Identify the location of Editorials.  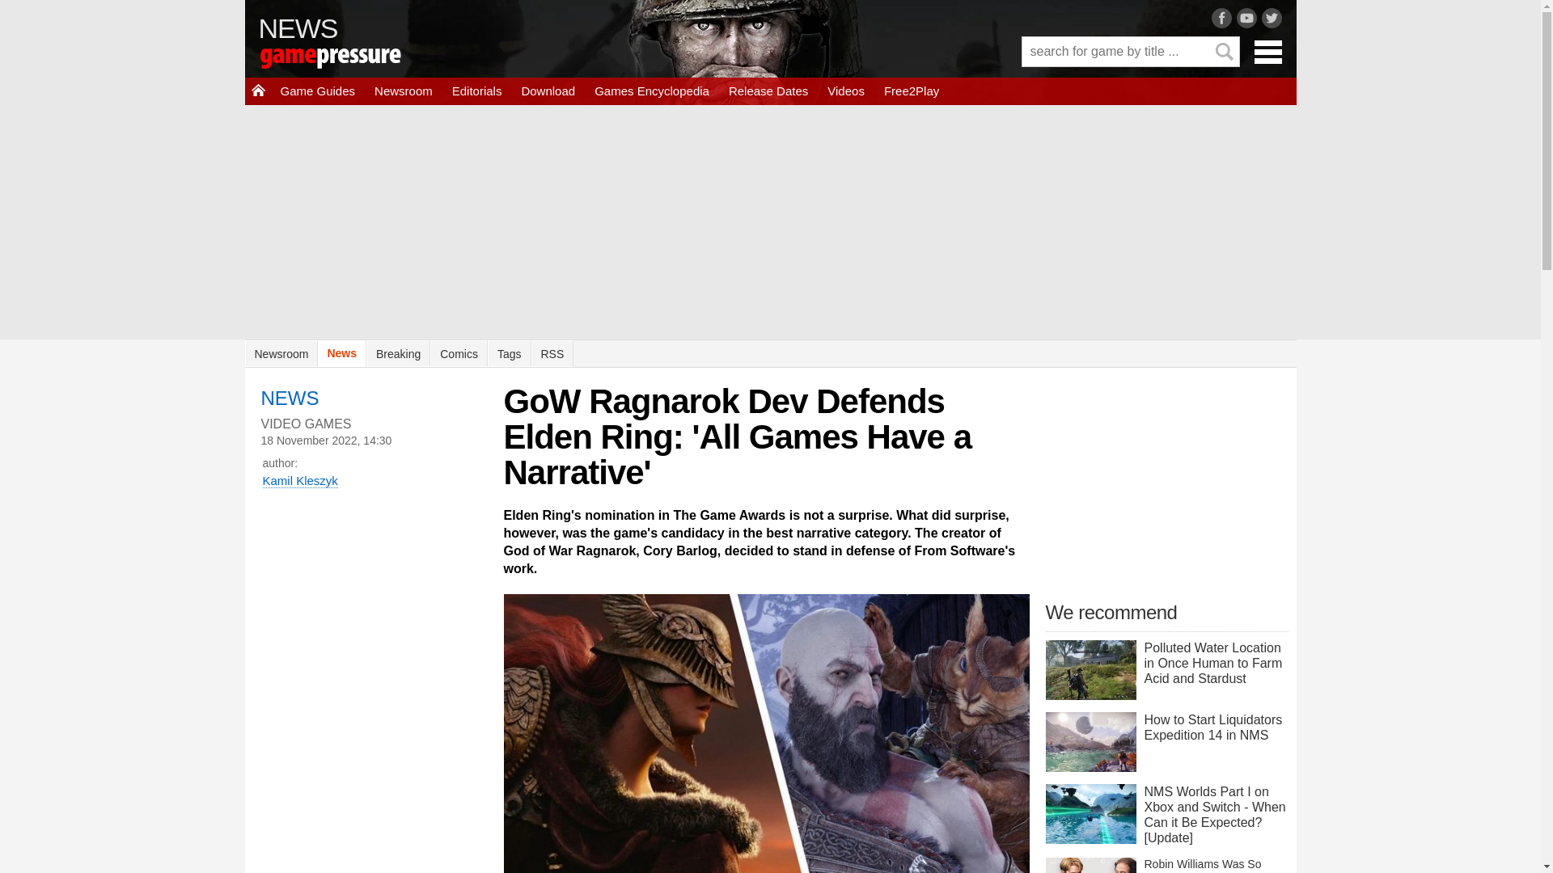
(477, 91).